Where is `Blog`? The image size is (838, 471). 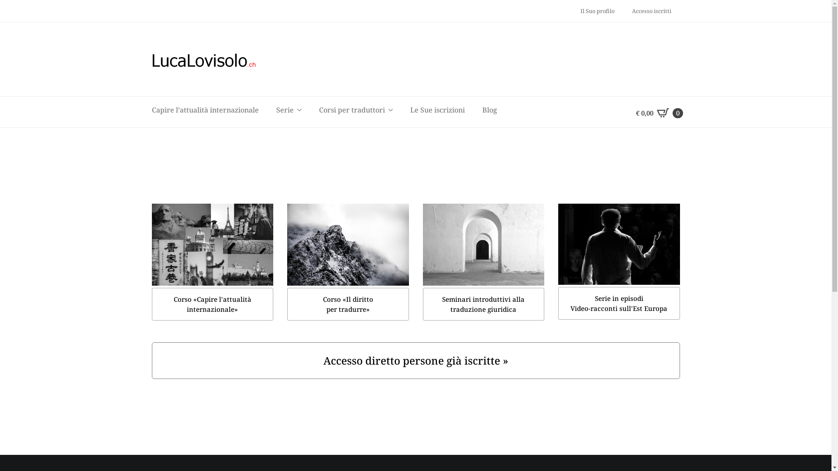
Blog is located at coordinates (489, 110).